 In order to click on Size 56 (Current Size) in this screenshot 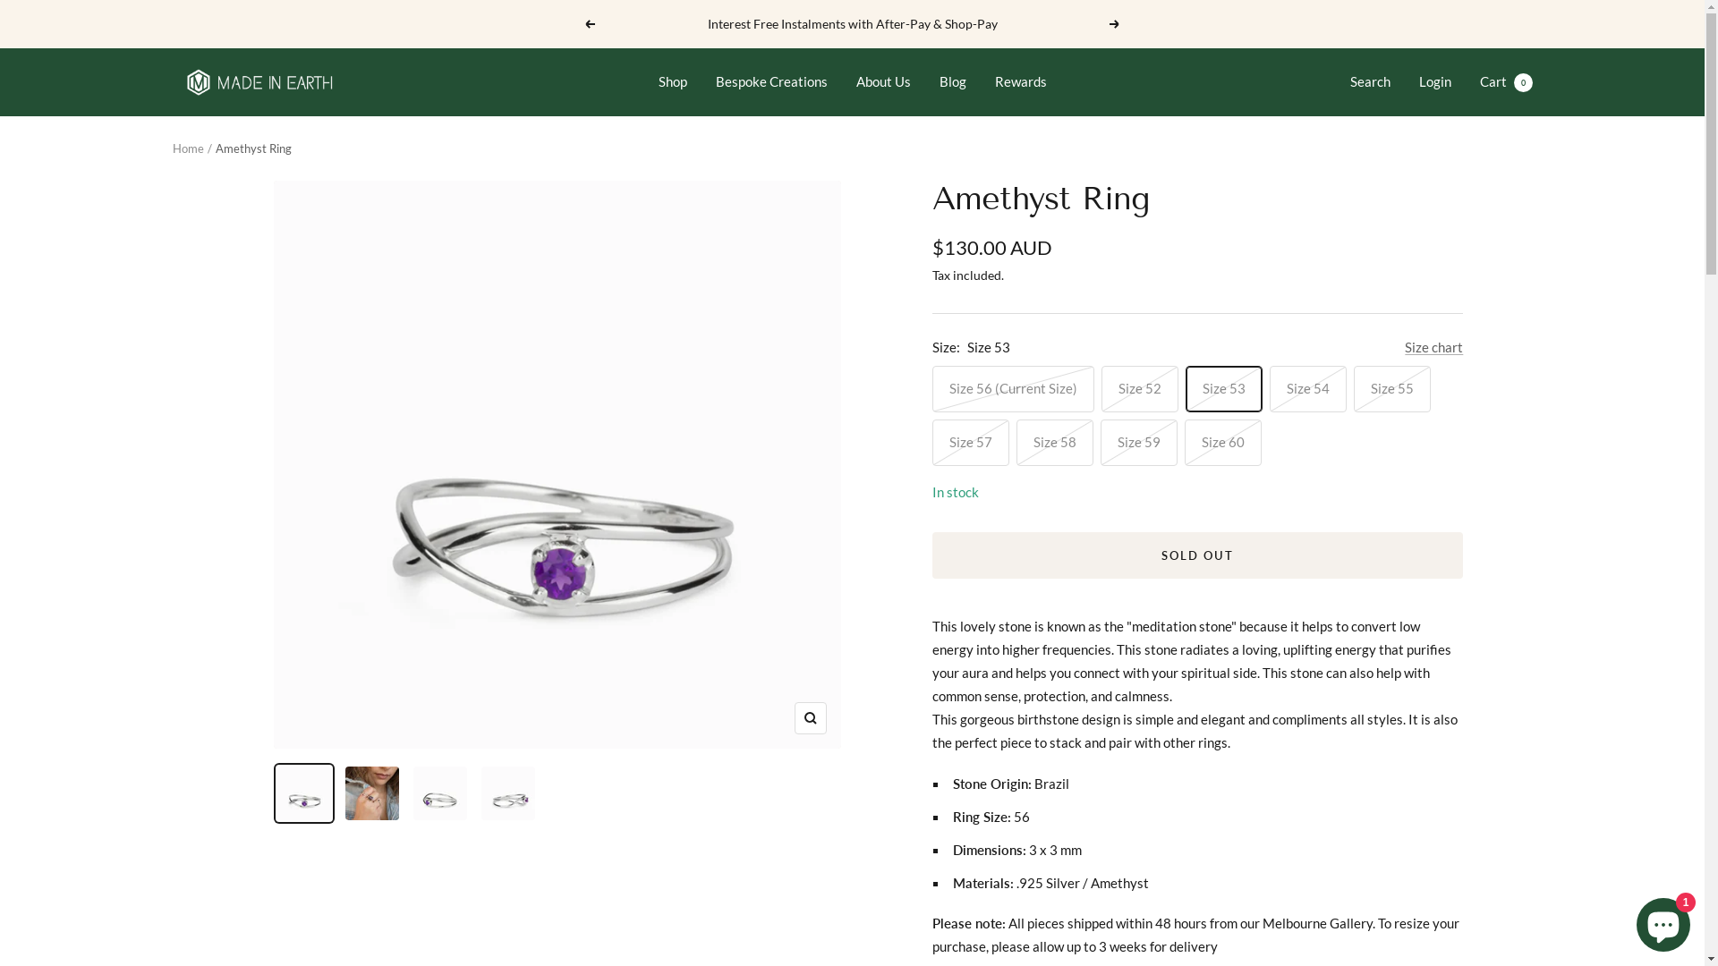, I will do `click(1308, 76)`.